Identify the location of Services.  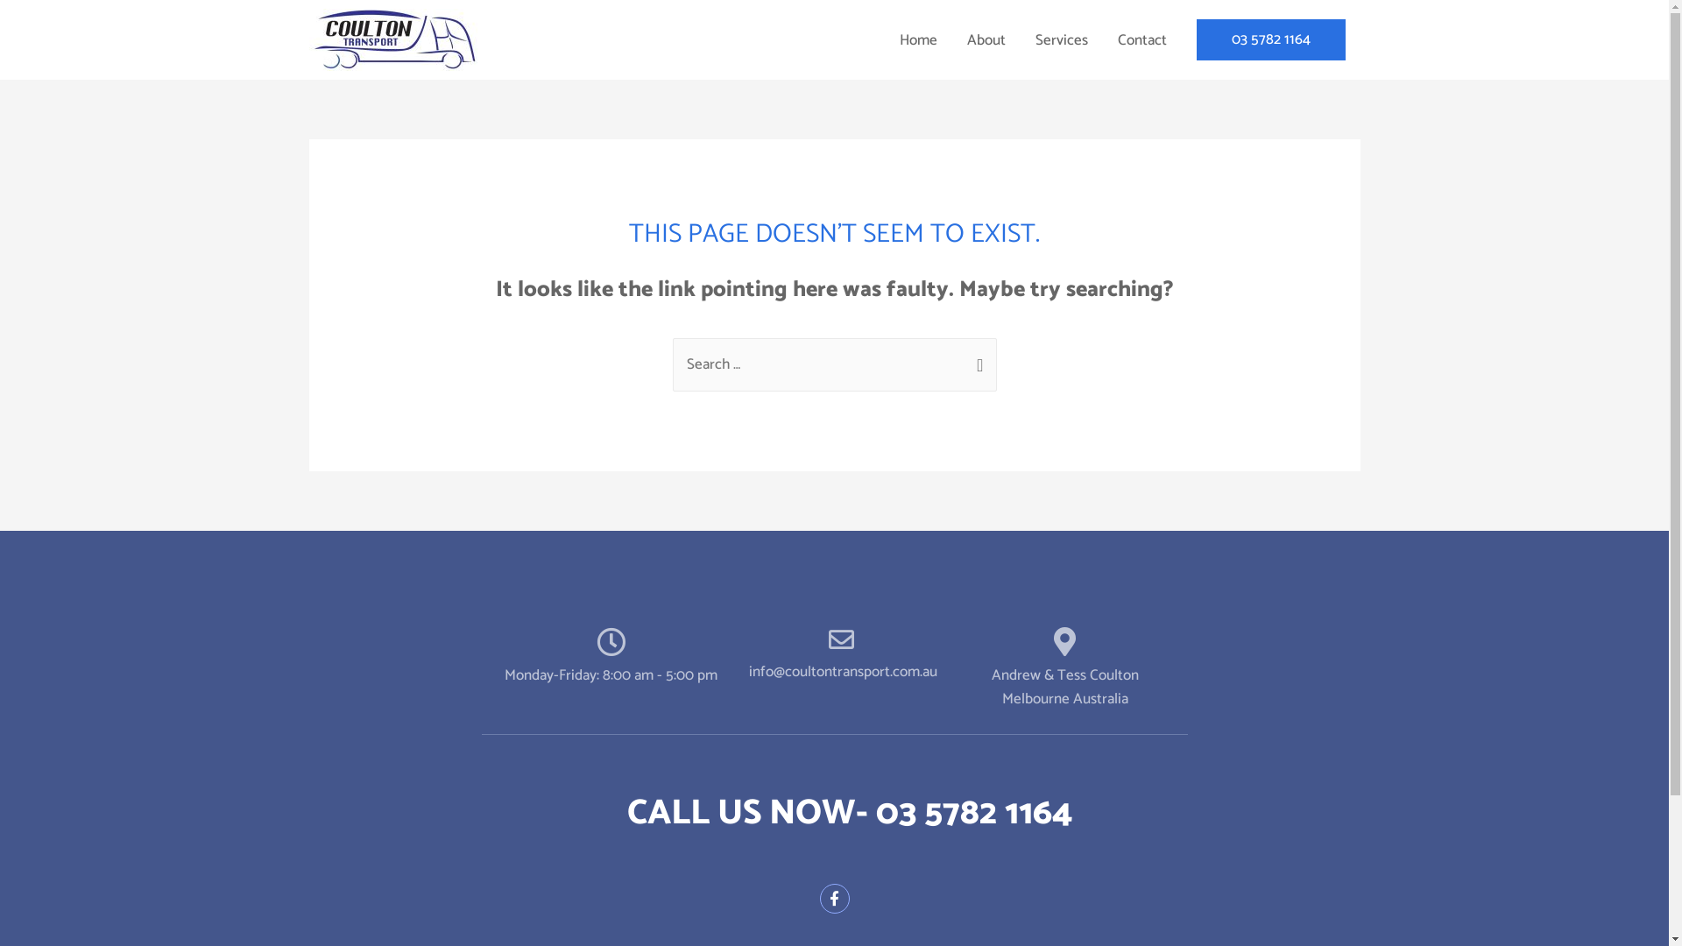
(1061, 40).